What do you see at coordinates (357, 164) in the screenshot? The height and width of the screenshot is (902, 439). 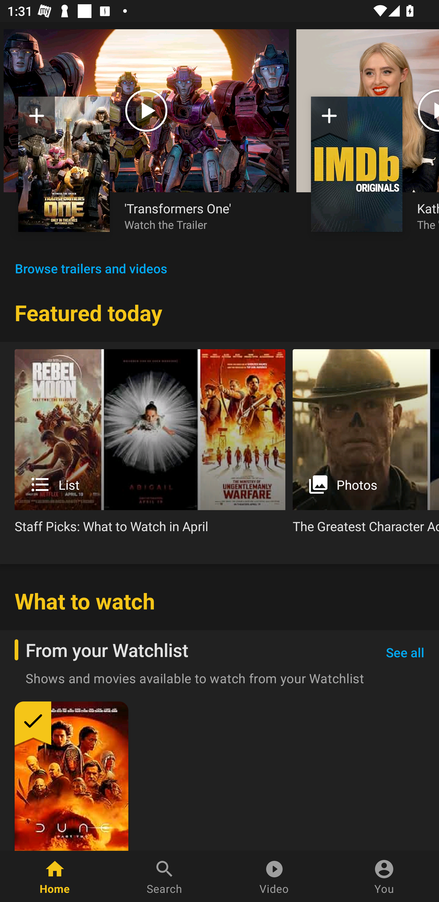 I see `Not in watchlist` at bounding box center [357, 164].